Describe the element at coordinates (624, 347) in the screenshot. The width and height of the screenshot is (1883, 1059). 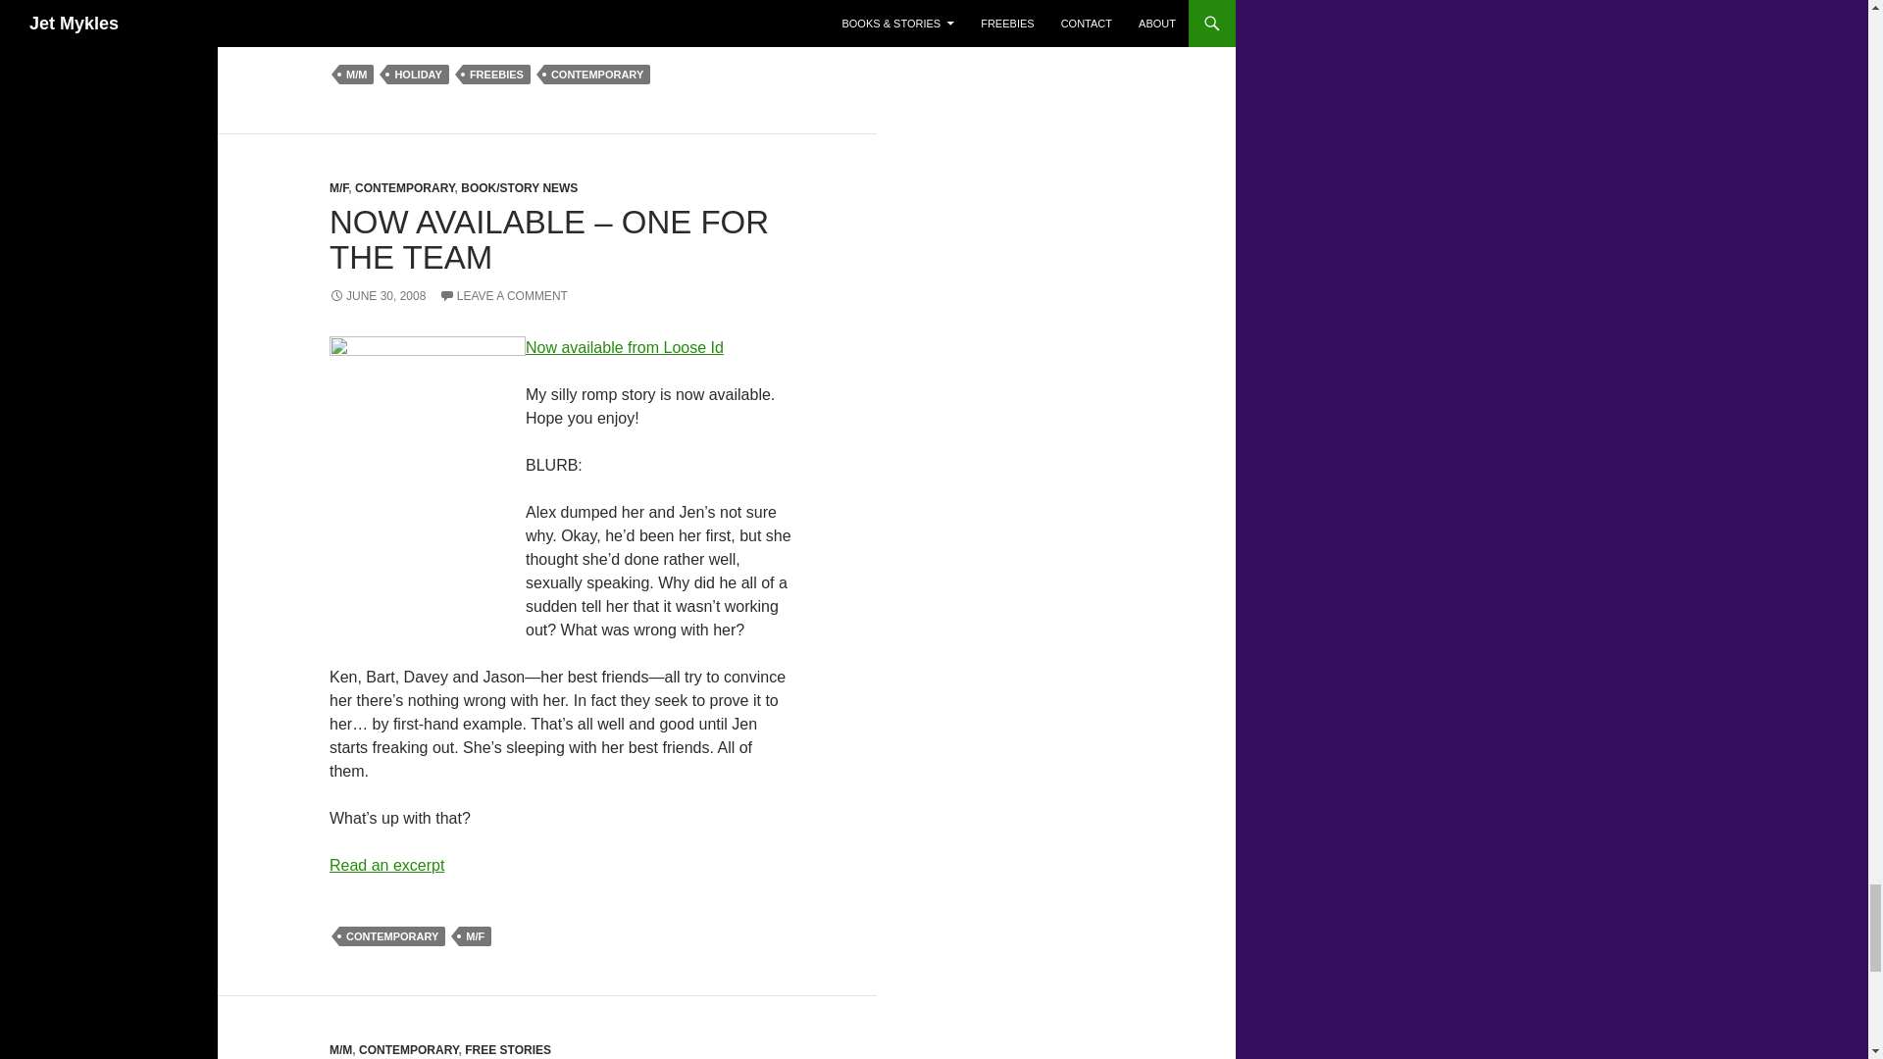
I see `Buy it at Loose Id` at that location.